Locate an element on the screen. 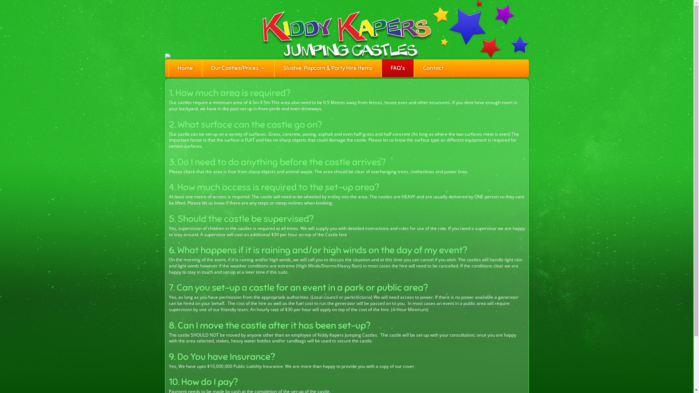  Contact is located at coordinates (433, 68).